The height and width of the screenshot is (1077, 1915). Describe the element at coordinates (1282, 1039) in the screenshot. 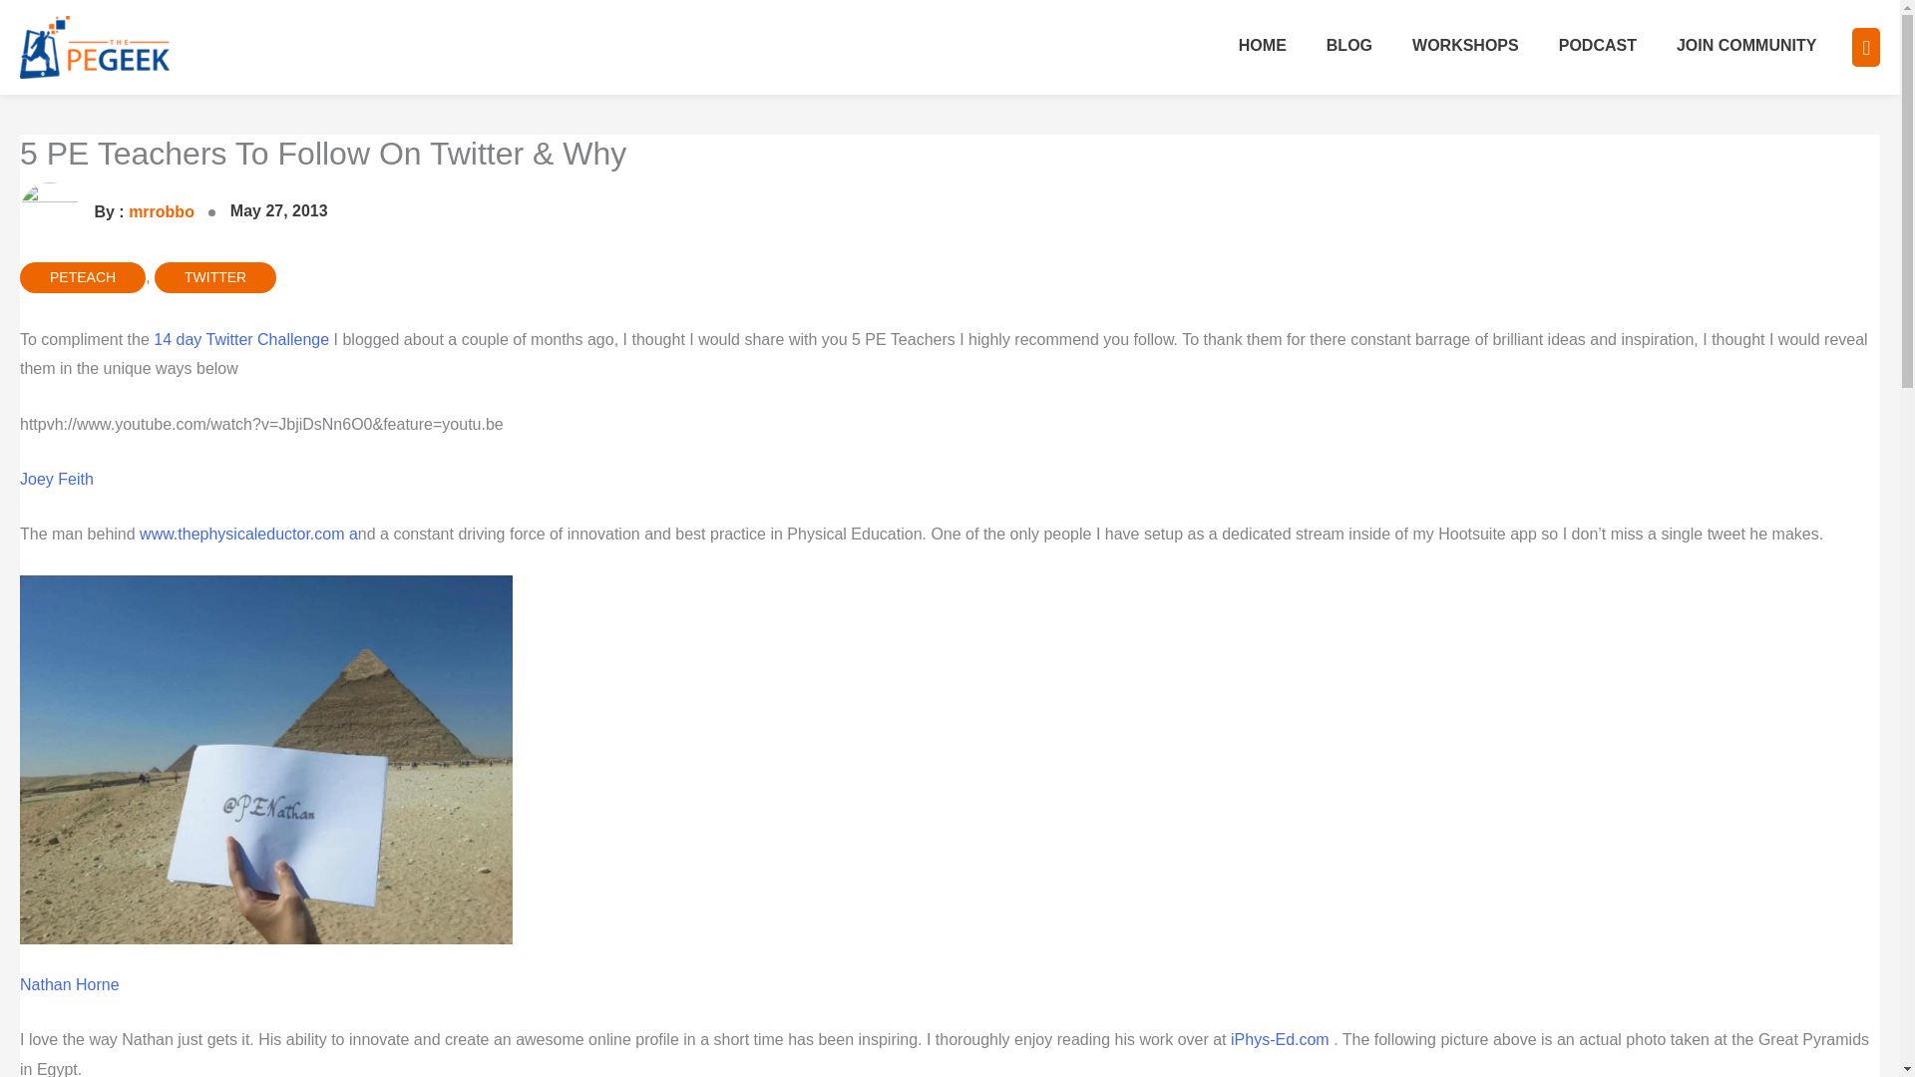

I see `iPhys-Ed.com` at that location.